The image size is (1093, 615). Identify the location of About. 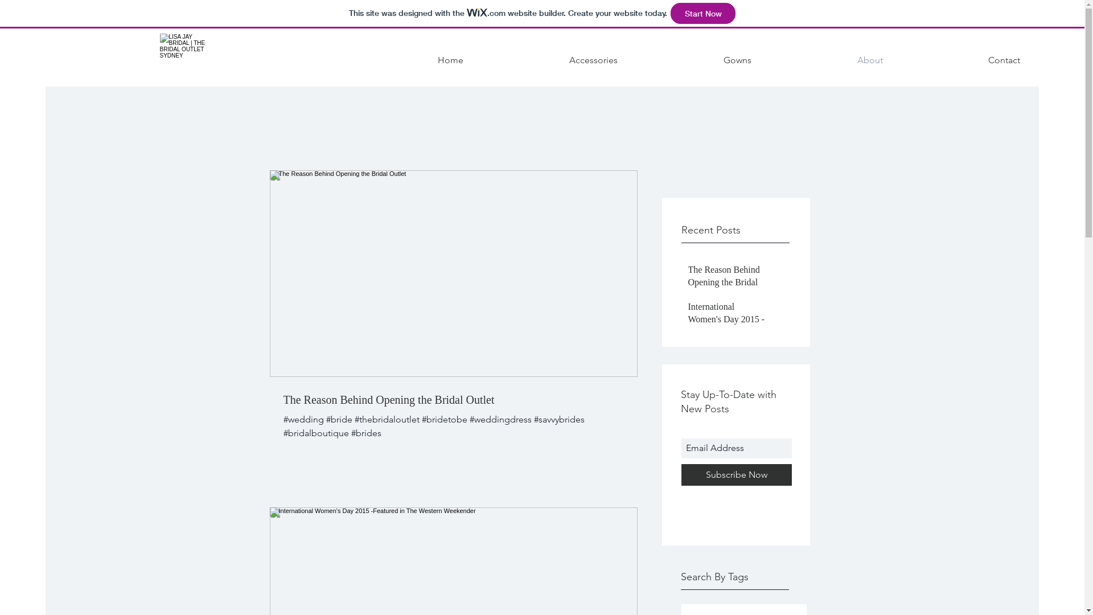
(870, 60).